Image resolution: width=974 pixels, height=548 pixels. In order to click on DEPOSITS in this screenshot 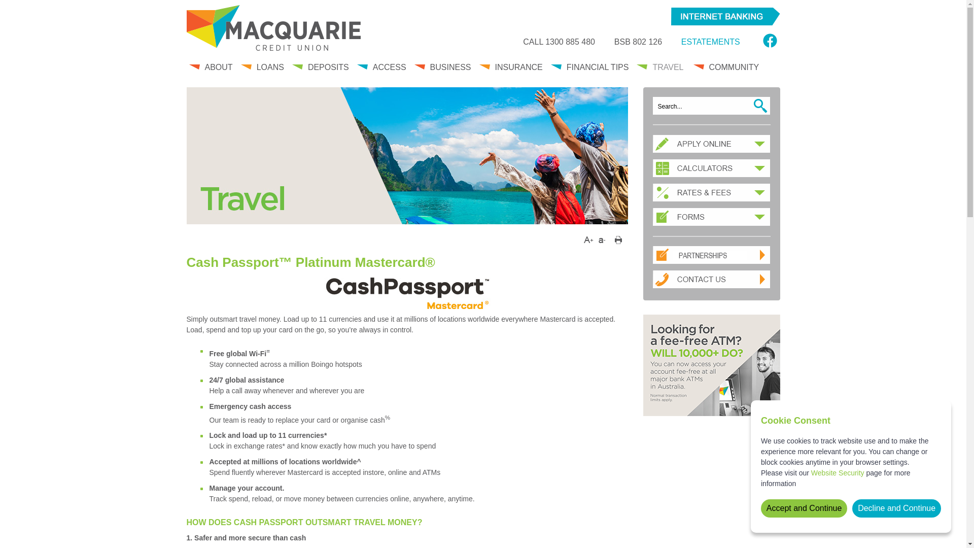, I will do `click(322, 72)`.